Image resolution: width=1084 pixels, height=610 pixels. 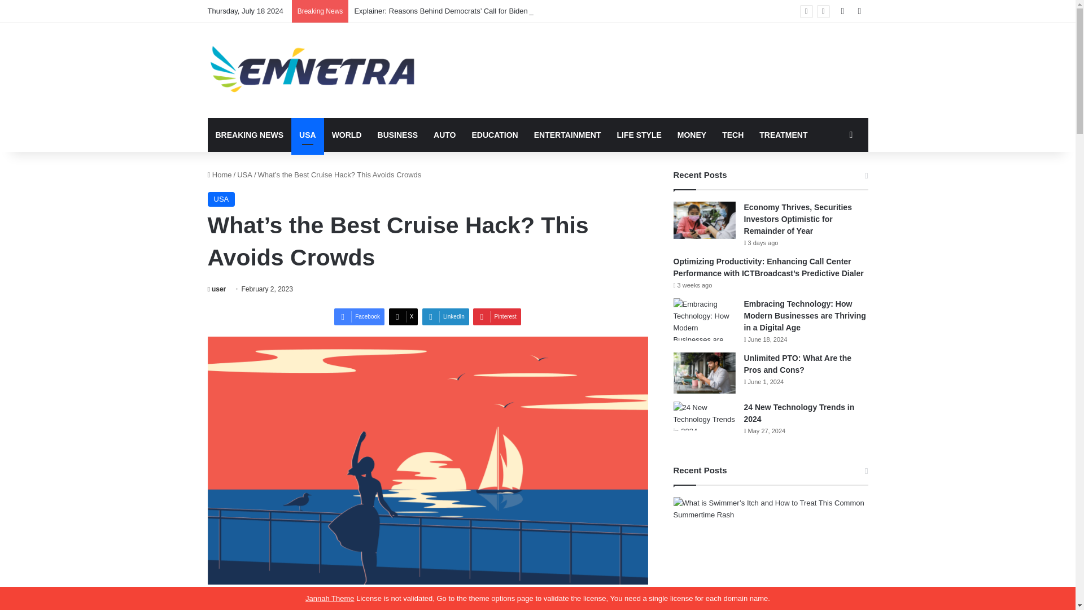 I want to click on user, so click(x=217, y=289).